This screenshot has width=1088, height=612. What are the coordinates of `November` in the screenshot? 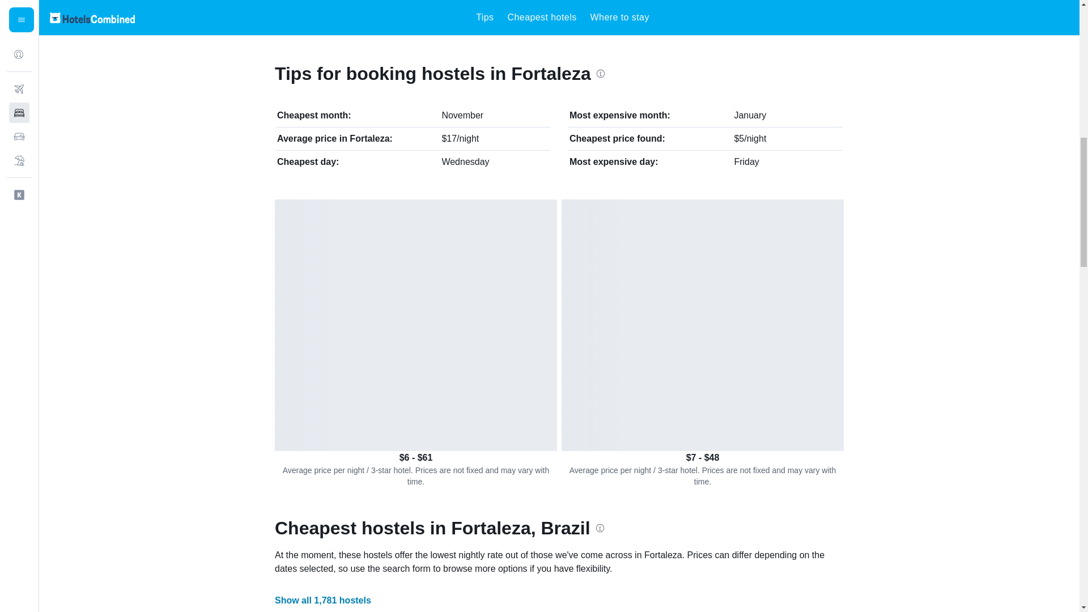 It's located at (462, 115).